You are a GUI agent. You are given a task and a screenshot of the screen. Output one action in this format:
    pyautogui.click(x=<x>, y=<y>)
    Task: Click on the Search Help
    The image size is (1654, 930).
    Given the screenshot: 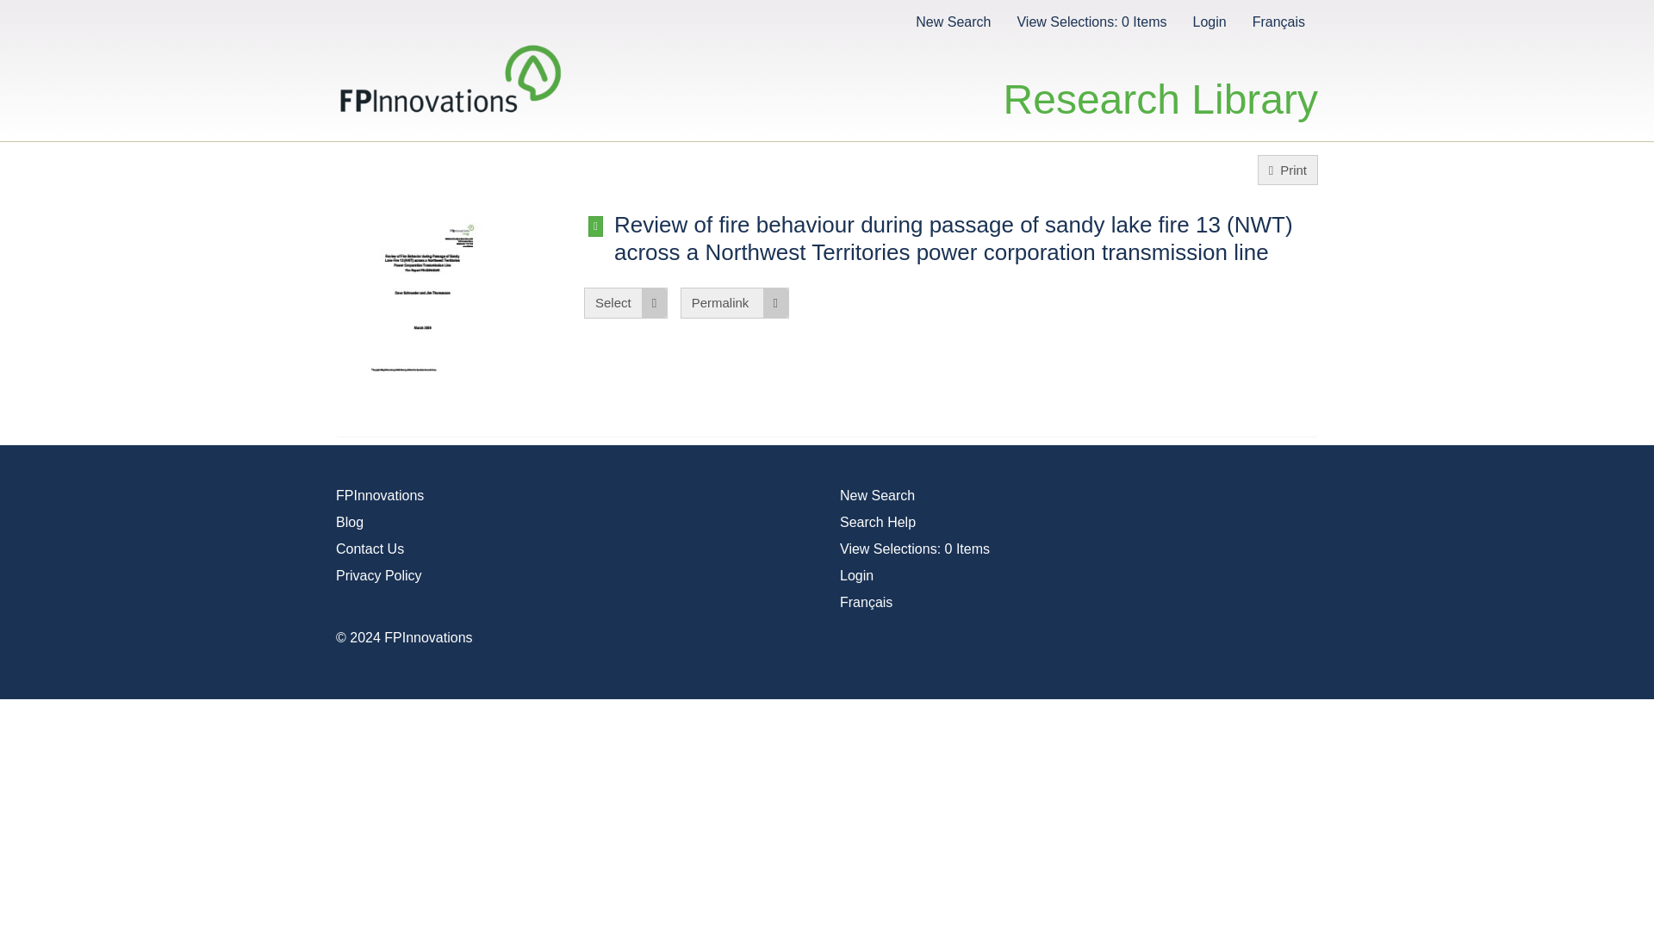 What is the action you would take?
    pyautogui.click(x=878, y=522)
    